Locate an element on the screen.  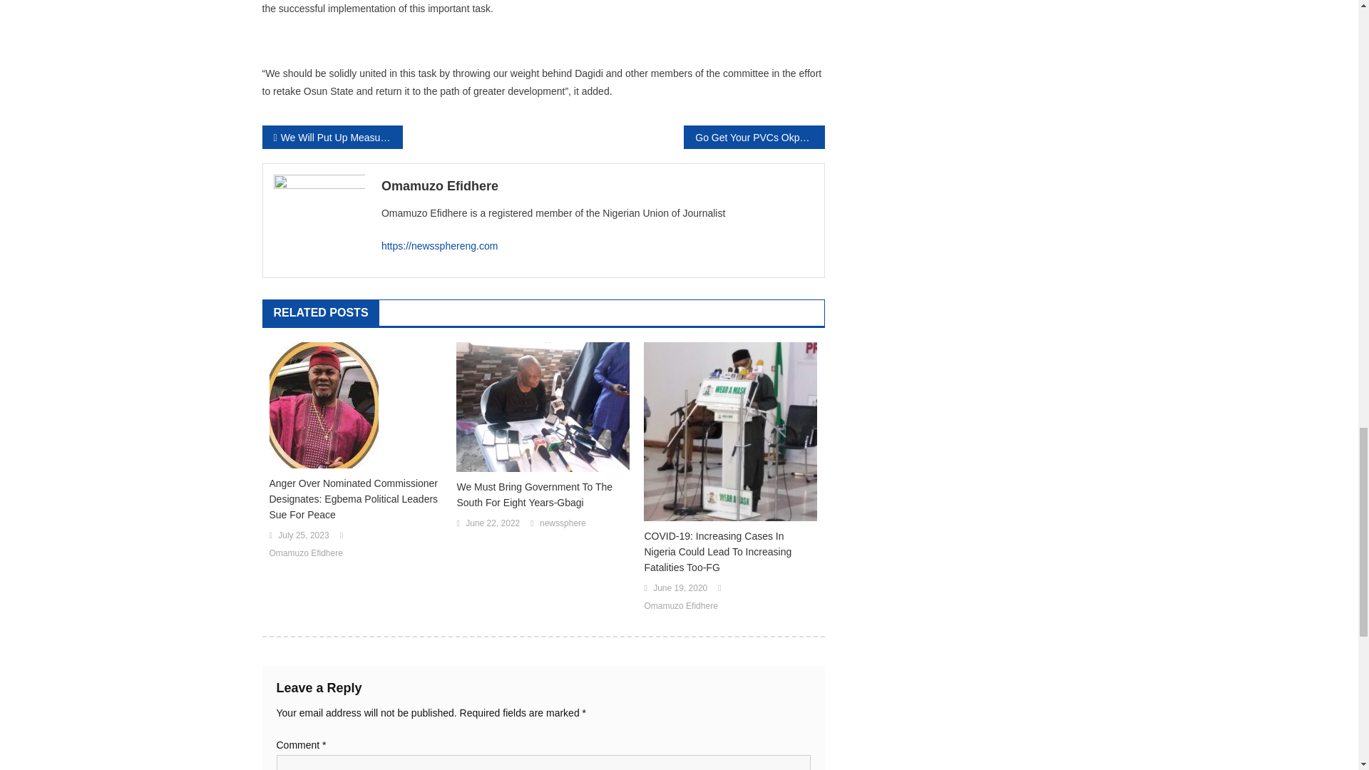
June 22, 2022 is located at coordinates (492, 523).